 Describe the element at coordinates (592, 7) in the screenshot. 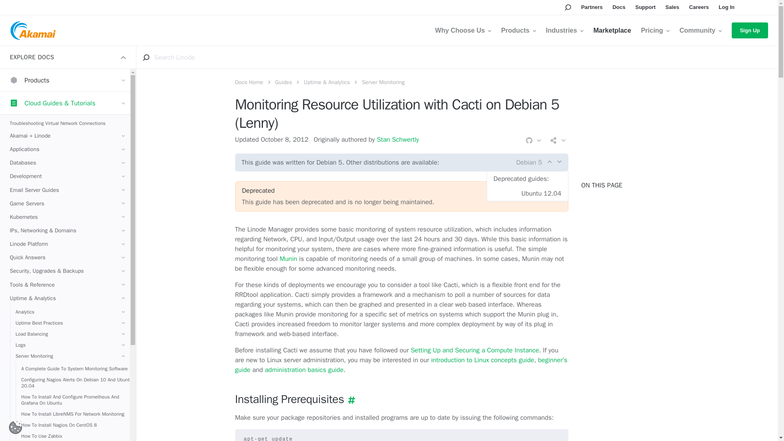

I see `Partners` at that location.